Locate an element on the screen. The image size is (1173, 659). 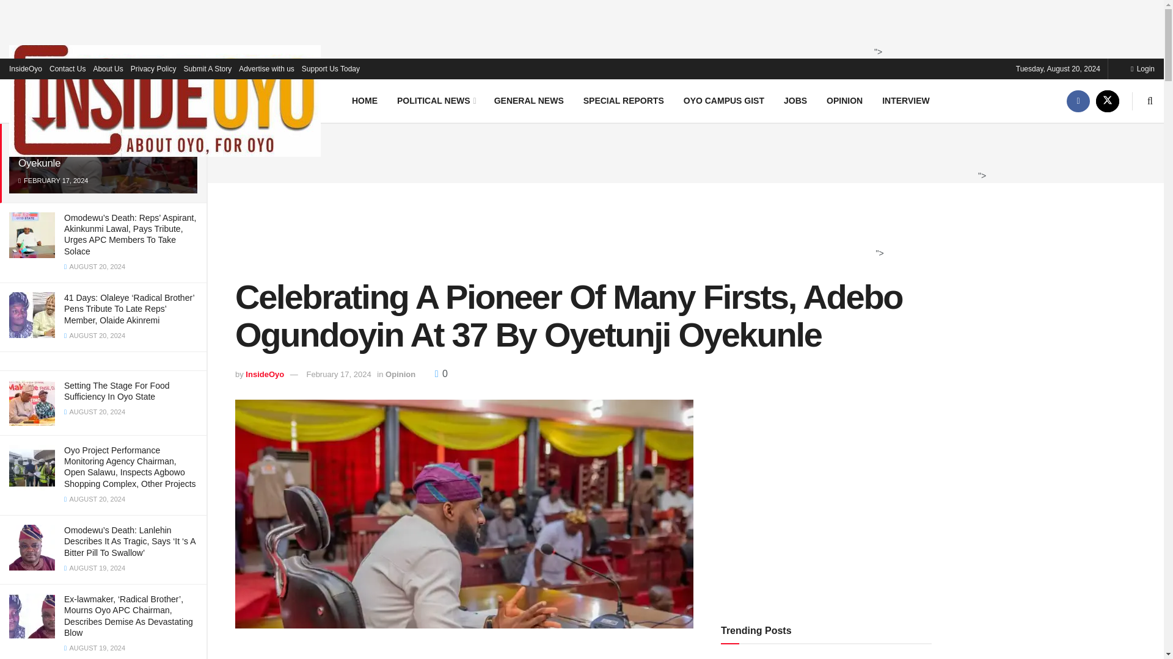
Advertisement is located at coordinates (460, 653).